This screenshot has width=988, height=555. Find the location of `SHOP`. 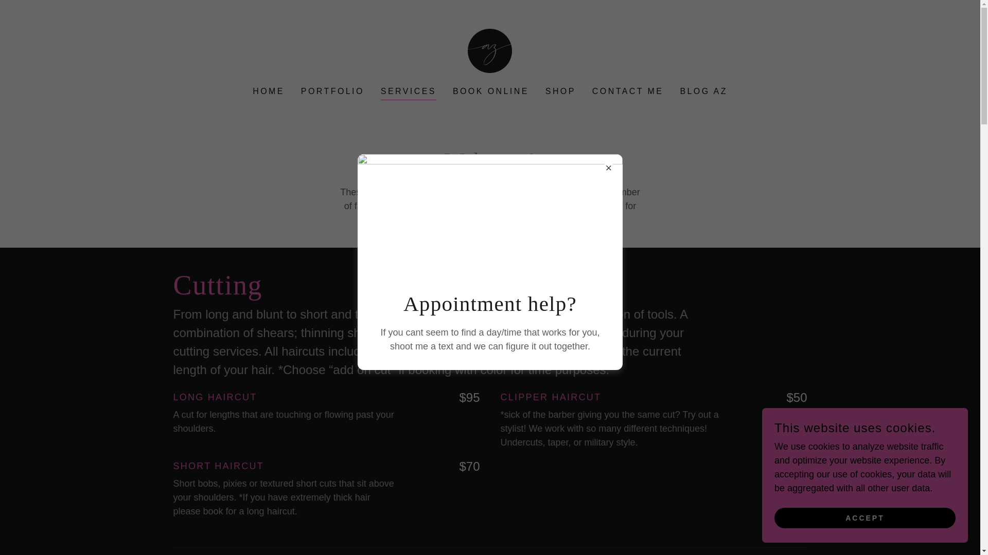

SHOP is located at coordinates (561, 91).